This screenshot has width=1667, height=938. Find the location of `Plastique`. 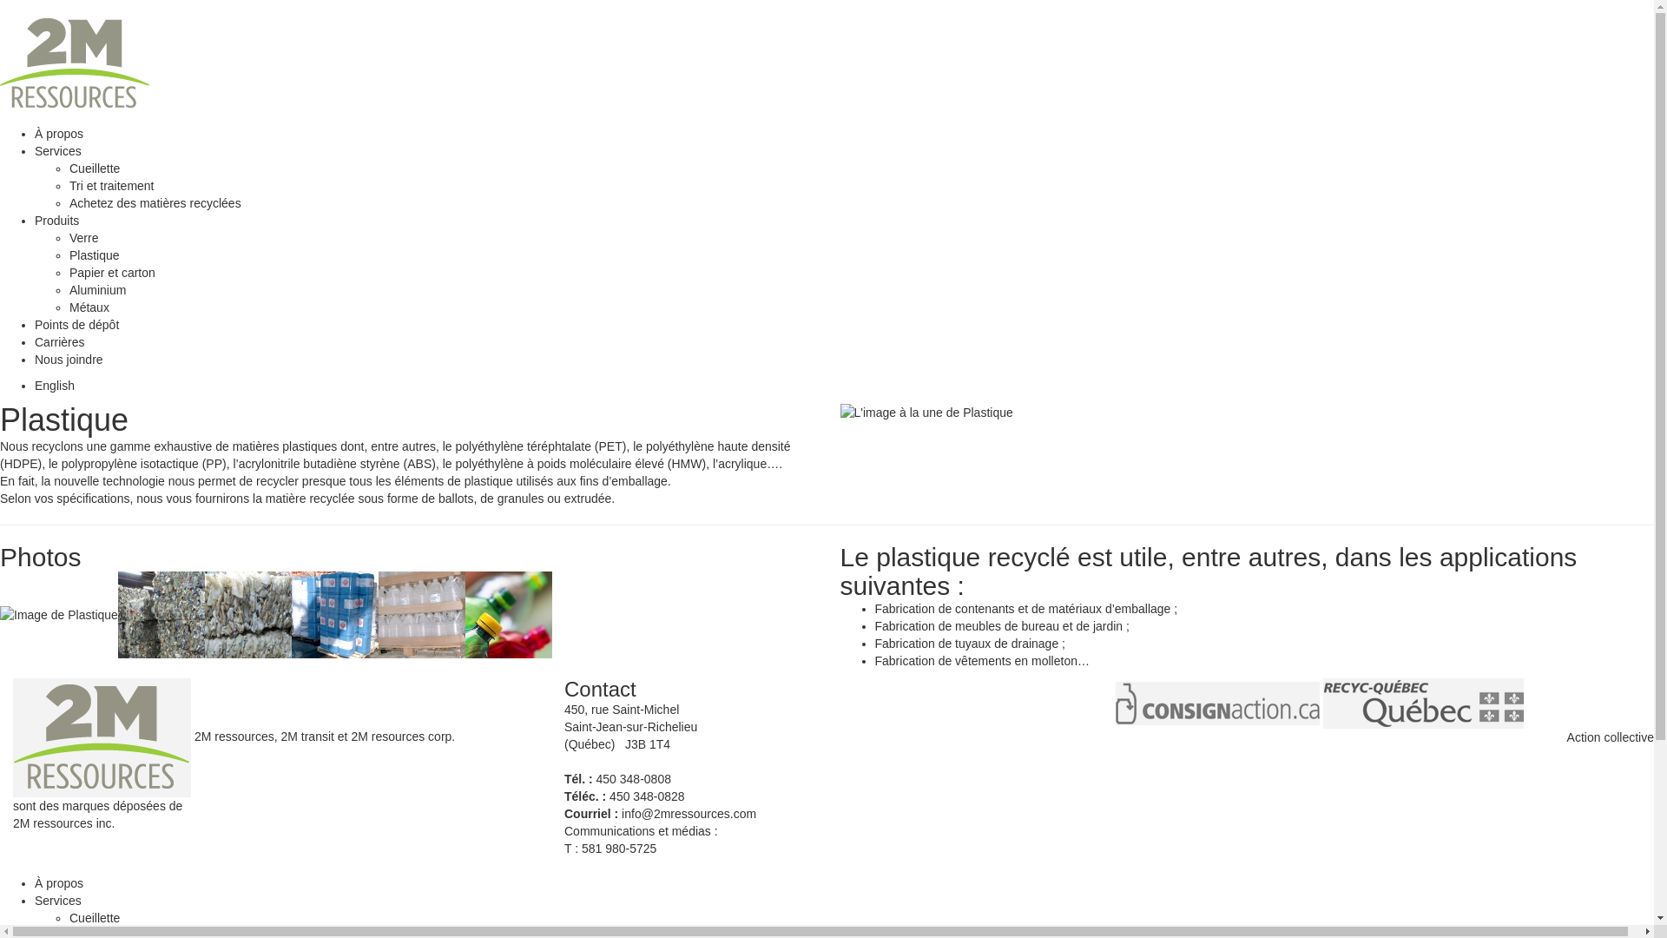

Plastique is located at coordinates (95, 255).